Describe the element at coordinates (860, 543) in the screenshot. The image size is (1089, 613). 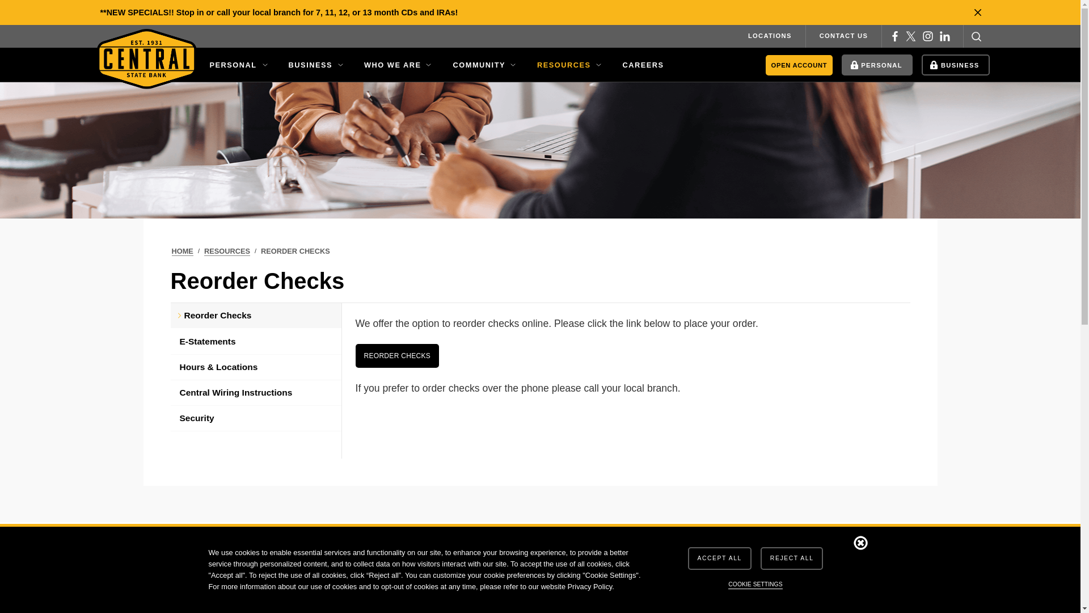
I see `Dismiss Banner` at that location.